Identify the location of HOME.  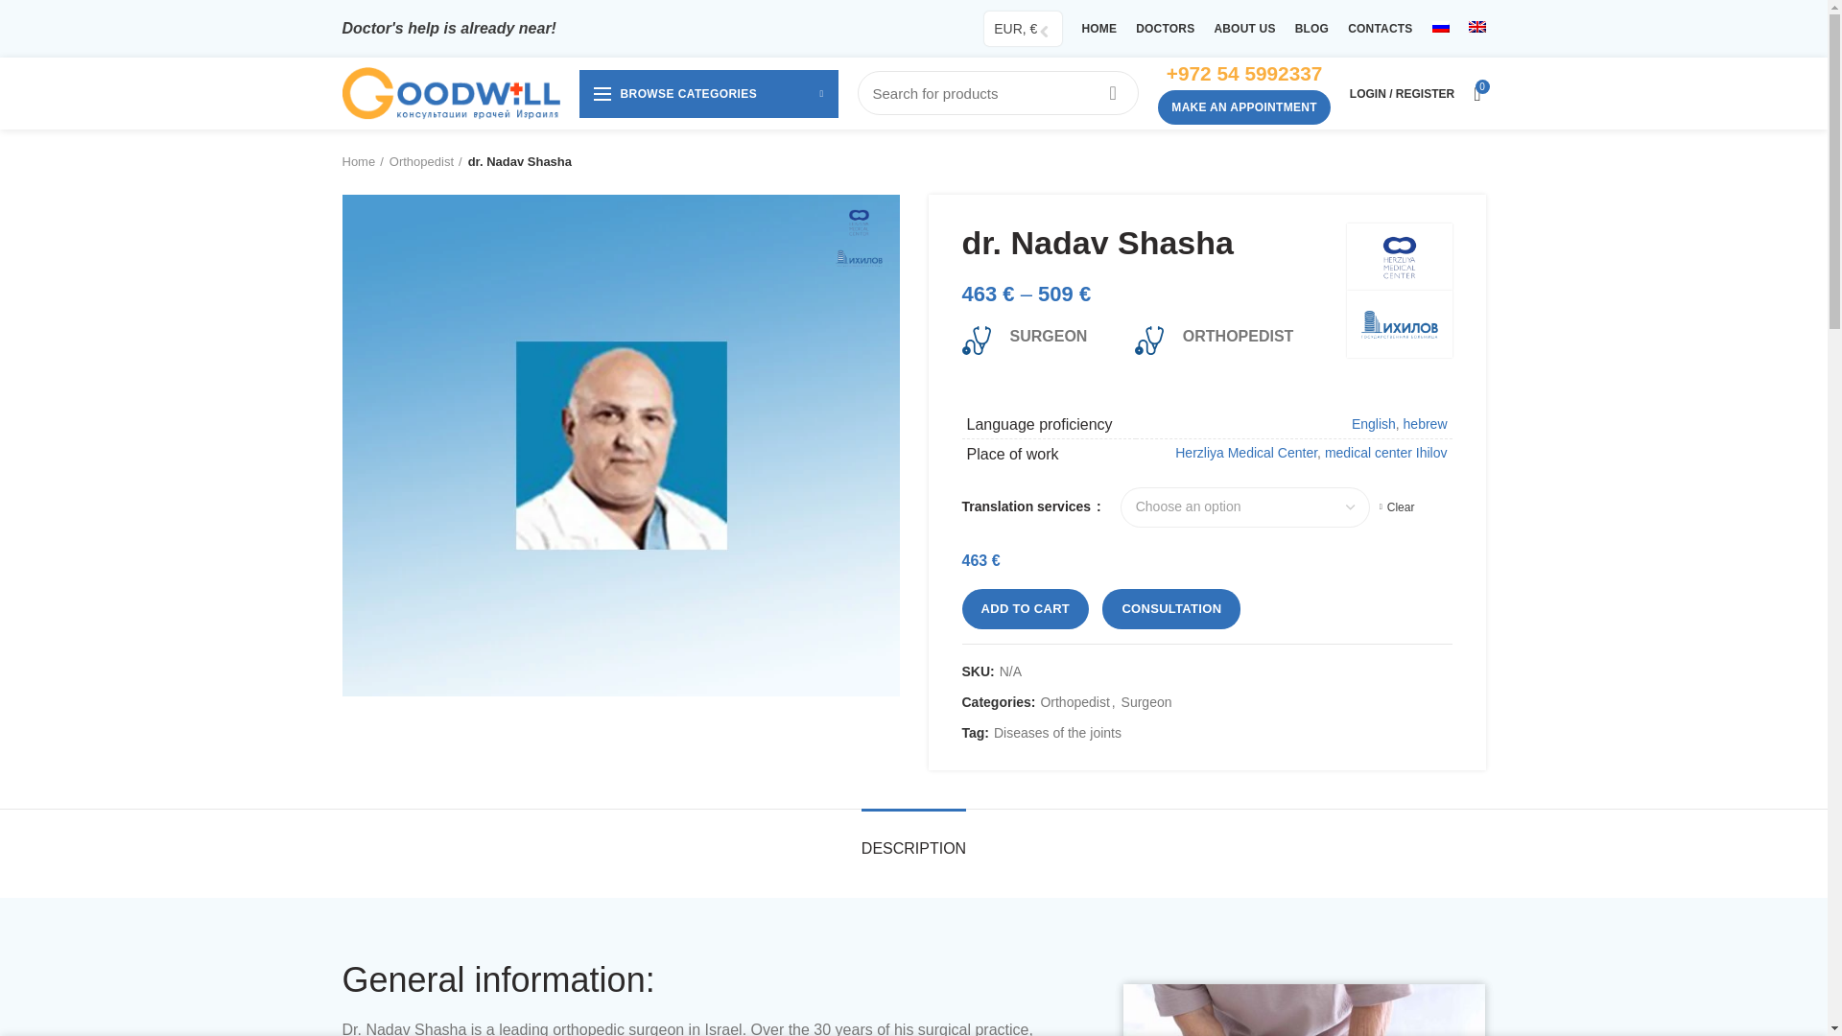
(1098, 29).